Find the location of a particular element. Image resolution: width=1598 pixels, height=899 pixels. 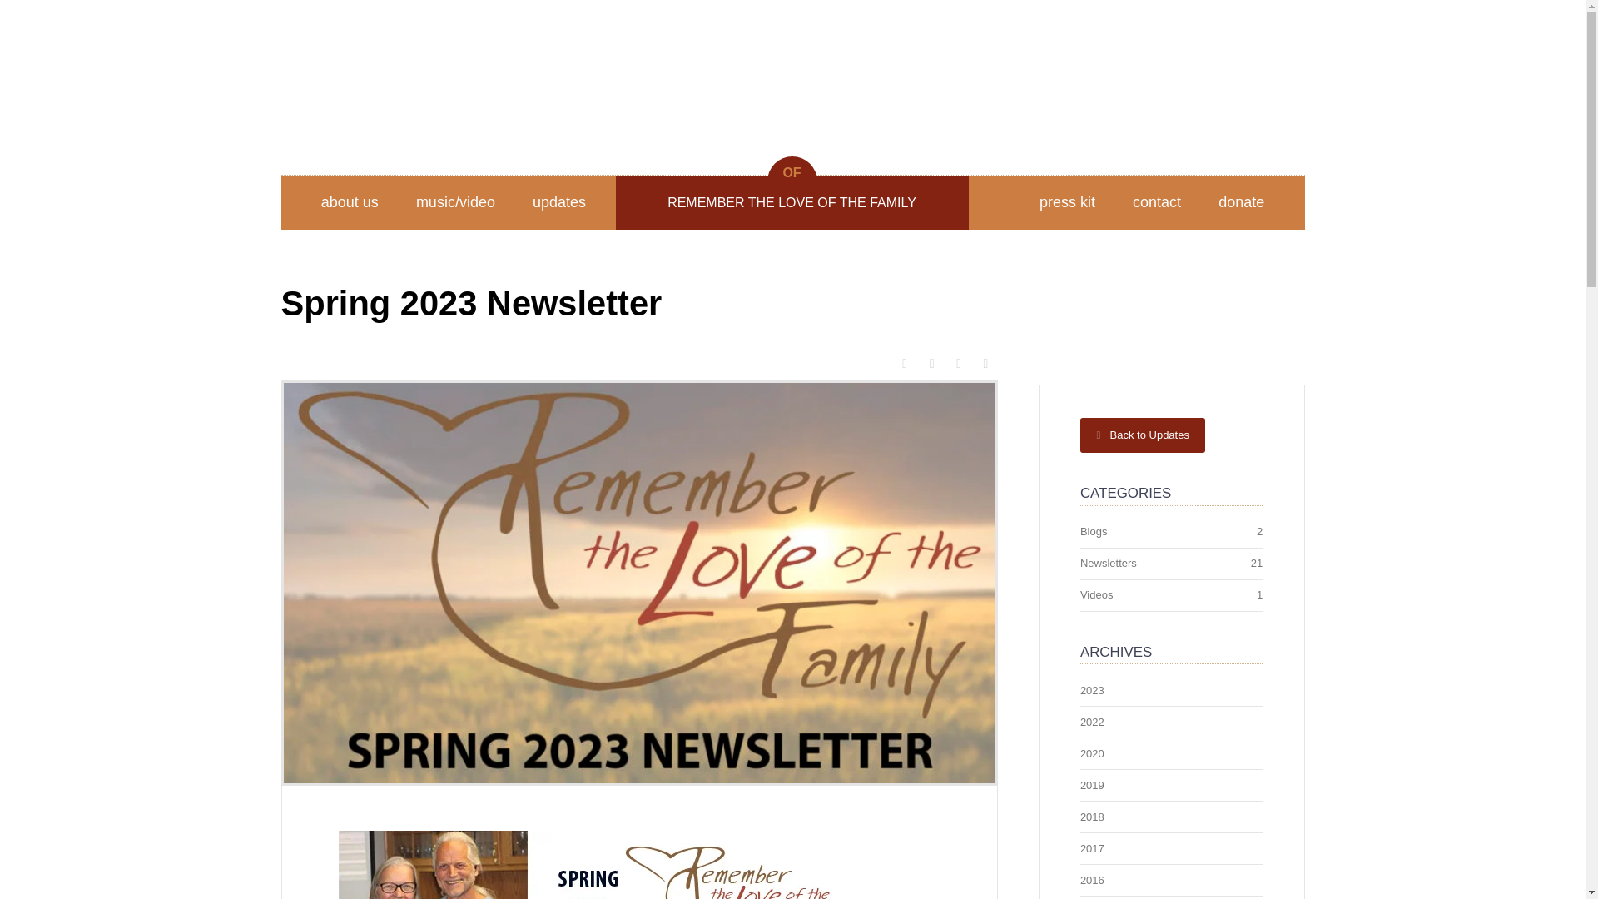

about us is located at coordinates (350, 202).